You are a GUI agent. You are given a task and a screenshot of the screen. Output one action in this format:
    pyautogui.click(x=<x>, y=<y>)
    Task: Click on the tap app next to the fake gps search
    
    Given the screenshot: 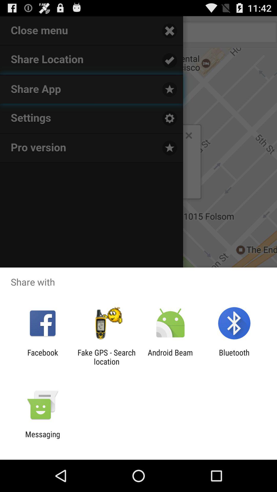 What is the action you would take?
    pyautogui.click(x=170, y=357)
    